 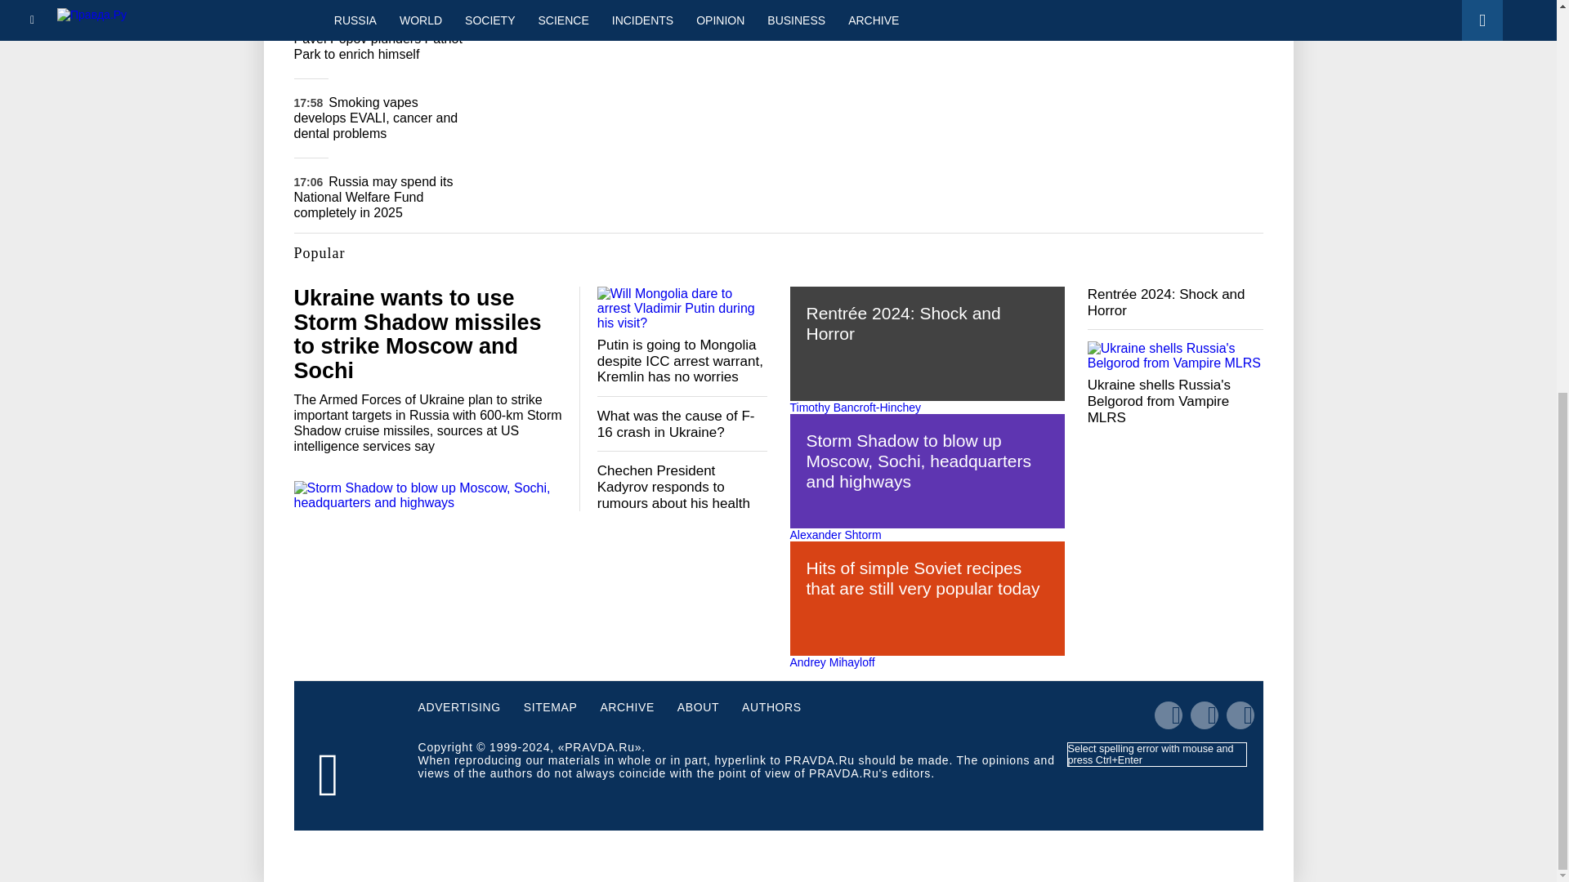 What do you see at coordinates (376, 118) in the screenshot?
I see `Smoking vapes develops EVALI, cancer and dental problems` at bounding box center [376, 118].